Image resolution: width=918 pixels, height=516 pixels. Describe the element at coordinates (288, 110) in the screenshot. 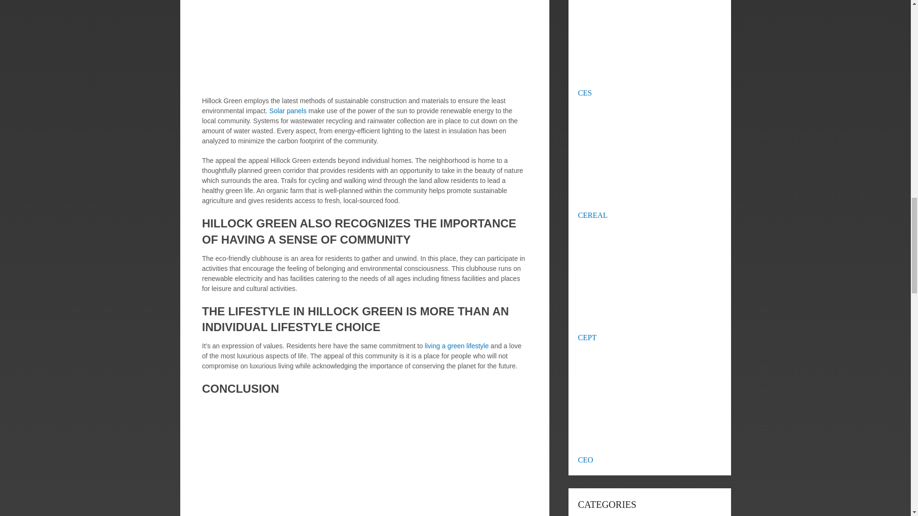

I see `Solar panels` at that location.